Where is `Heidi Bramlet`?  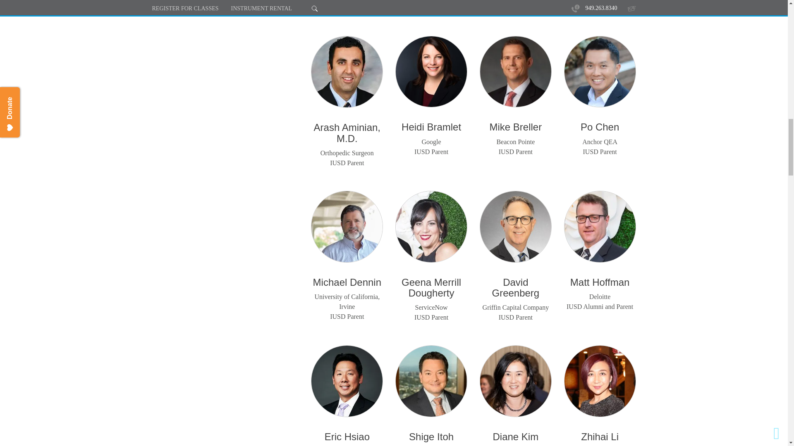
Heidi Bramlet is located at coordinates (431, 72).